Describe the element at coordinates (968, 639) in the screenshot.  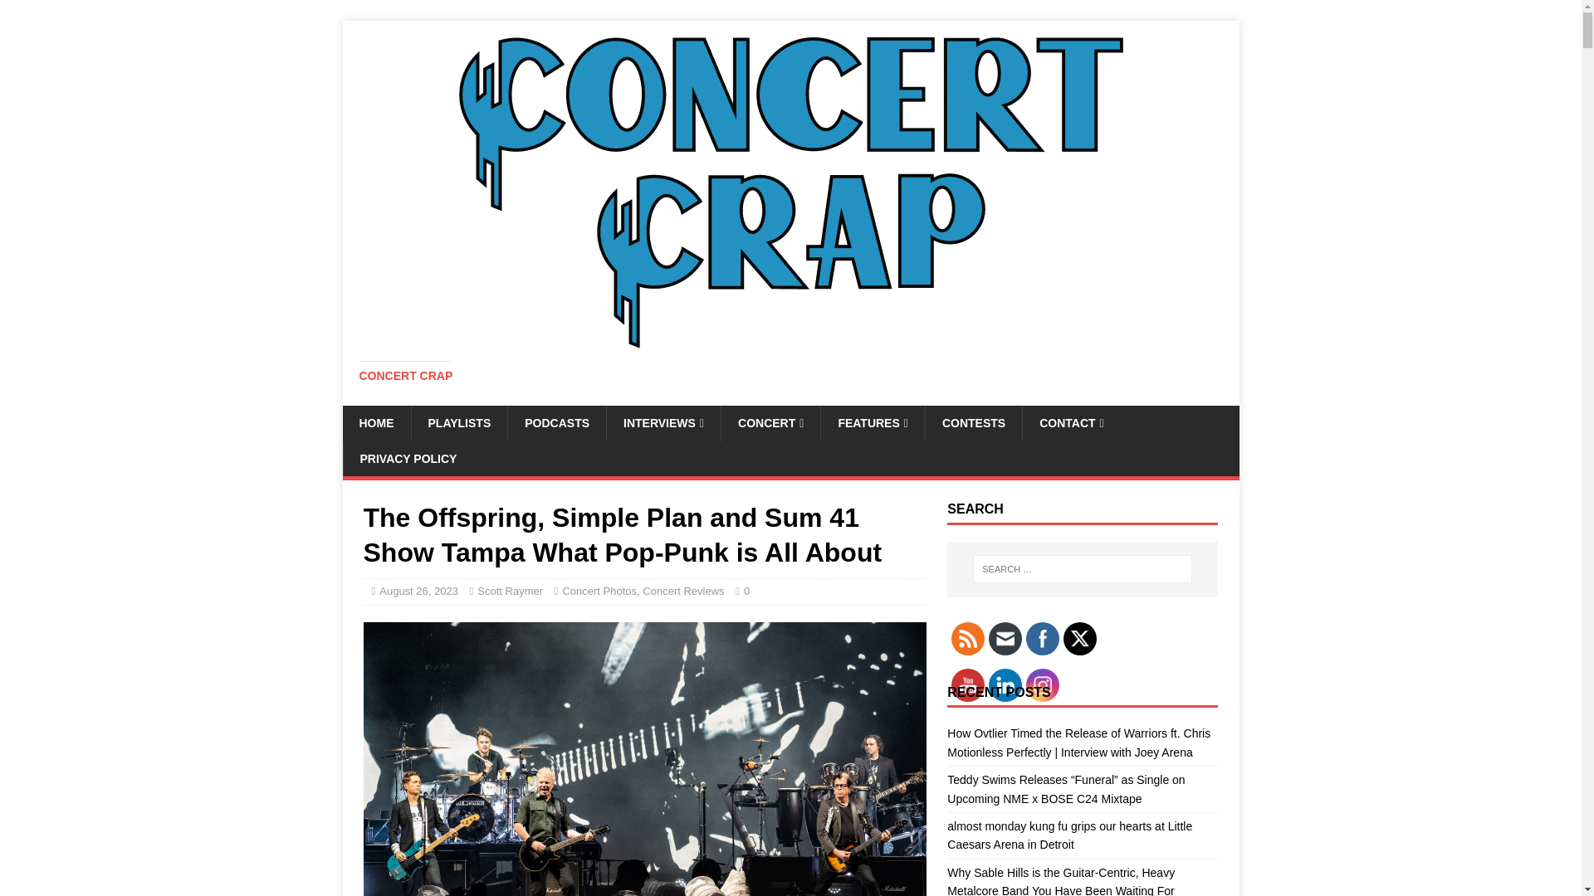
I see `RSS` at that location.